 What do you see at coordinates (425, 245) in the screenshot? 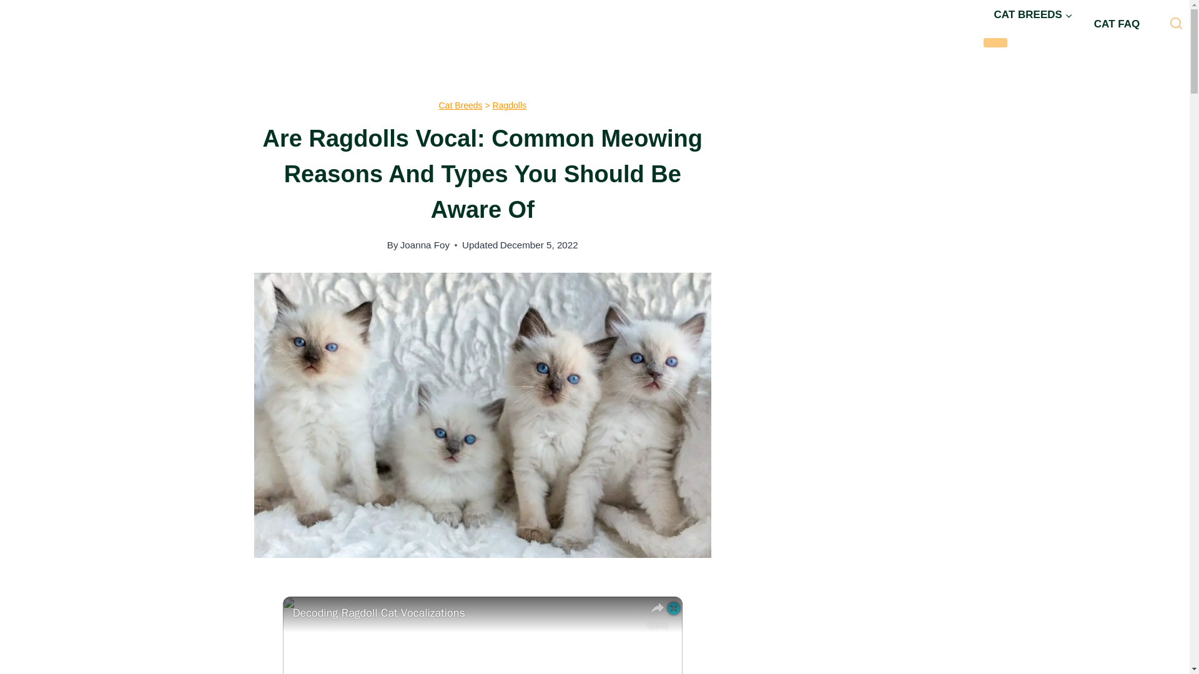
I see `Joanna Foy` at bounding box center [425, 245].